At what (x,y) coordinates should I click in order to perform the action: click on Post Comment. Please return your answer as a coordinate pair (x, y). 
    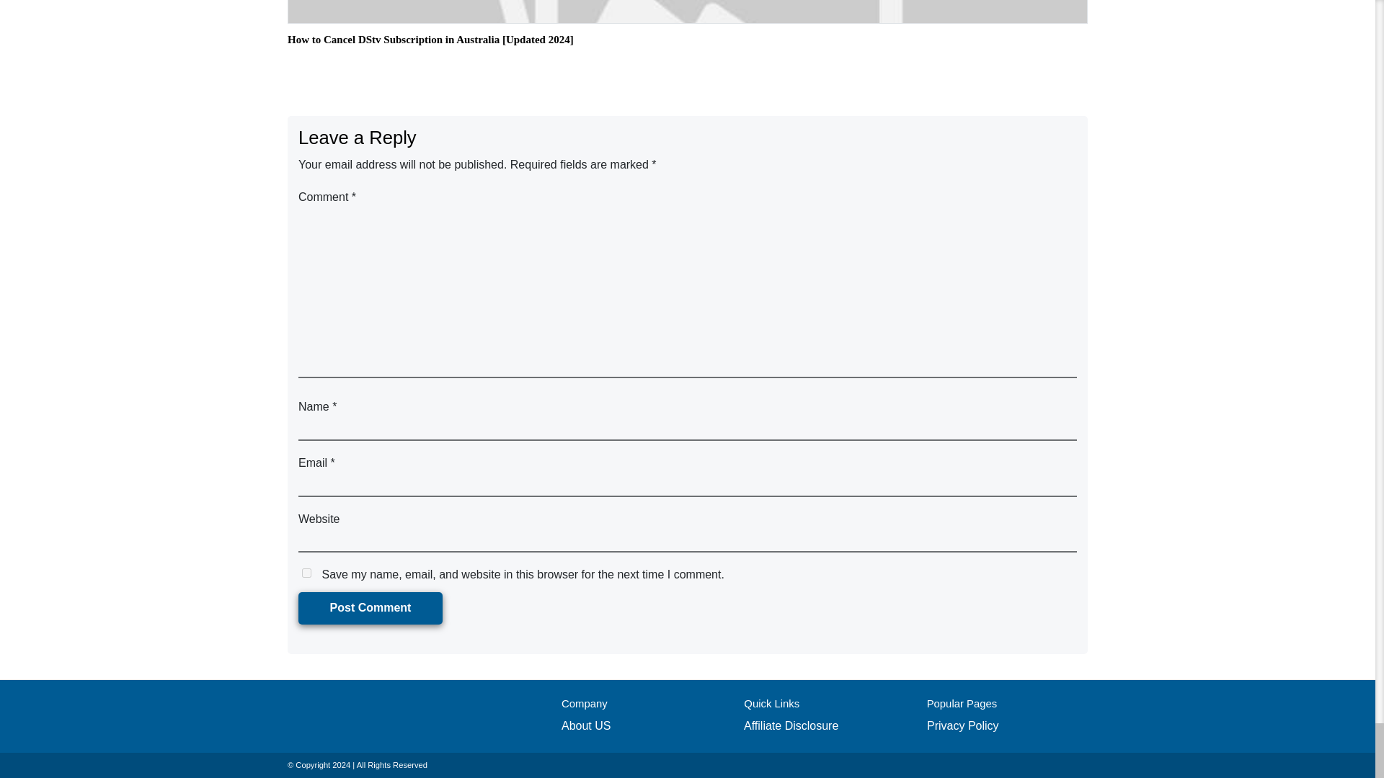
    Looking at the image, I should click on (371, 608).